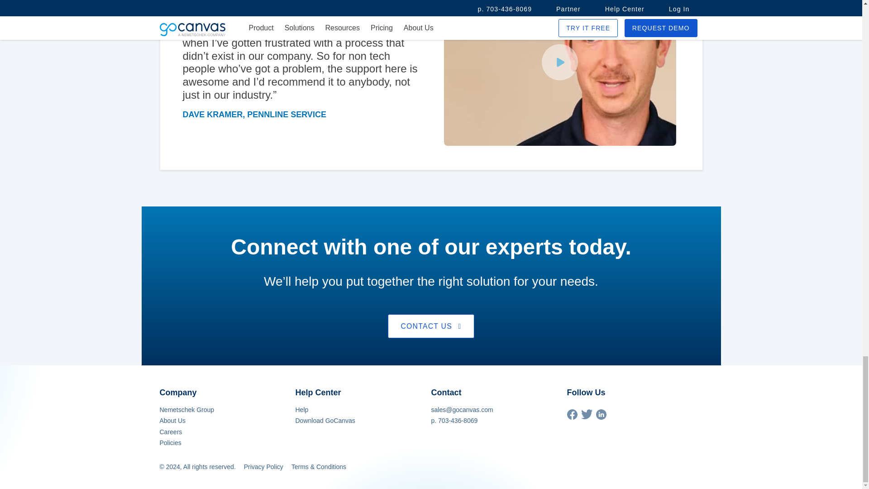 The image size is (869, 489). Describe the element at coordinates (587, 417) in the screenshot. I see `GoCanvas Twitter` at that location.